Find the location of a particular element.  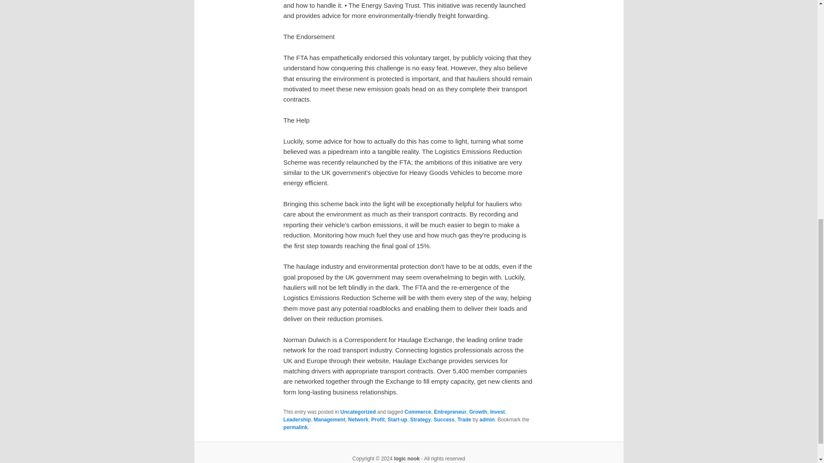

admin is located at coordinates (487, 420).